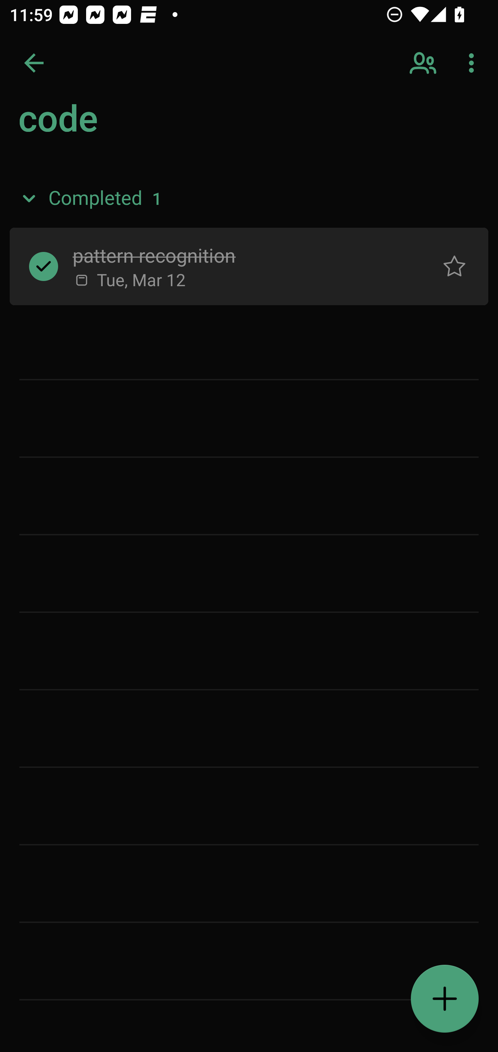 Image resolution: width=498 pixels, height=1052 pixels. What do you see at coordinates (454, 266) in the screenshot?
I see `Normal task pattern recognition, Button` at bounding box center [454, 266].